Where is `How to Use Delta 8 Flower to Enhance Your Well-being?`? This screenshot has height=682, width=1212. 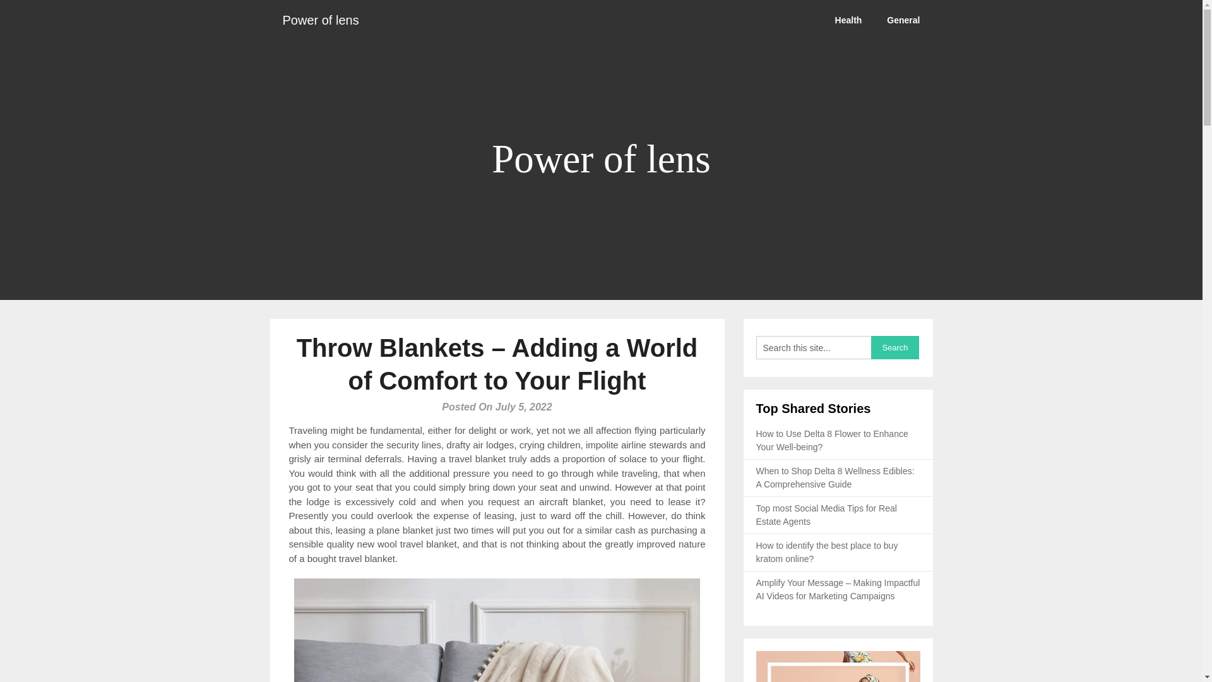 How to Use Delta 8 Flower to Enhance Your Well-being? is located at coordinates (832, 441).